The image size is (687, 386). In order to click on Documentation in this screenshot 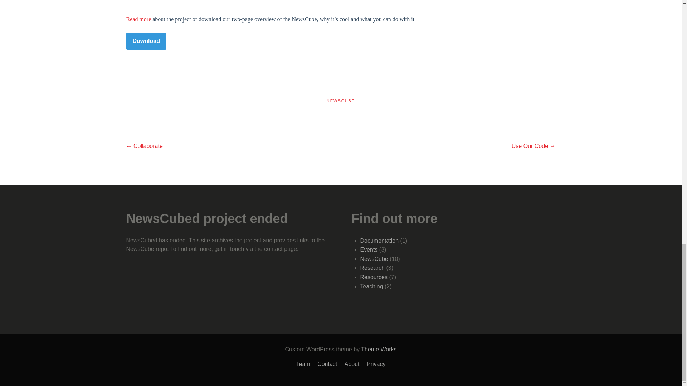, I will do `click(379, 241)`.